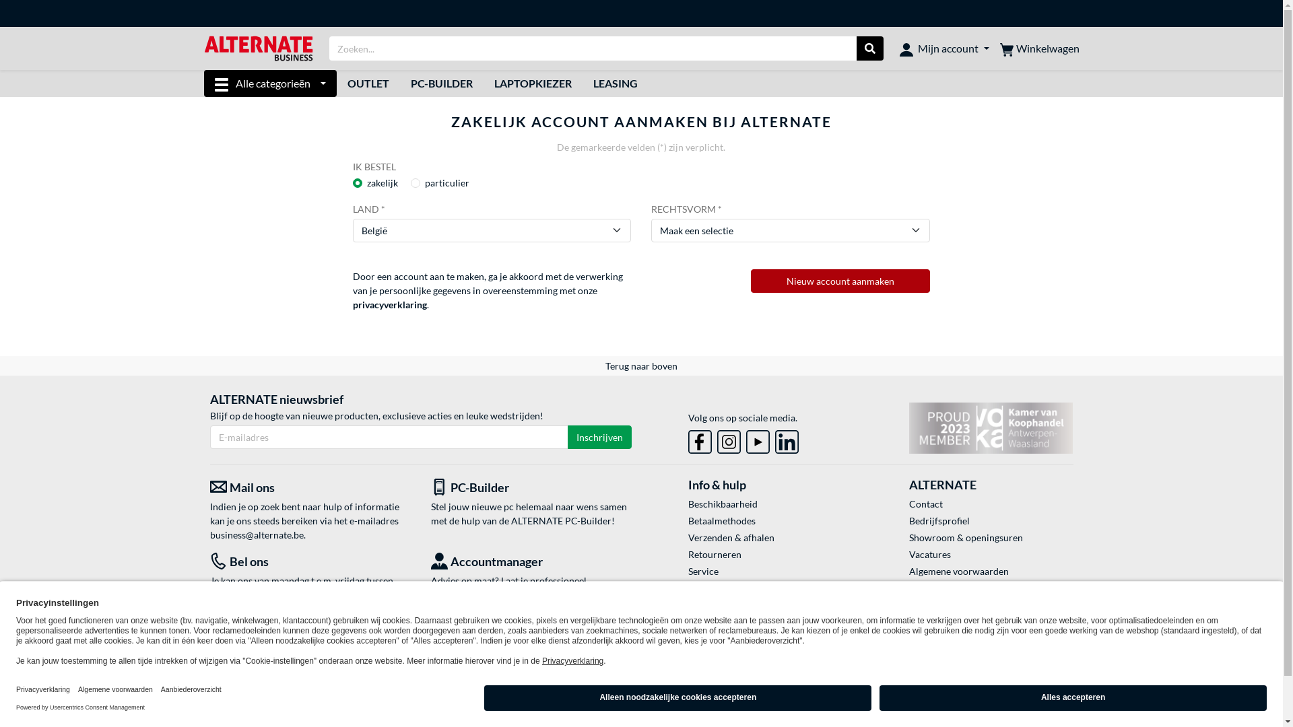 The width and height of the screenshot is (1293, 727). Describe the element at coordinates (787, 442) in the screenshot. I see `Linkedin` at that location.